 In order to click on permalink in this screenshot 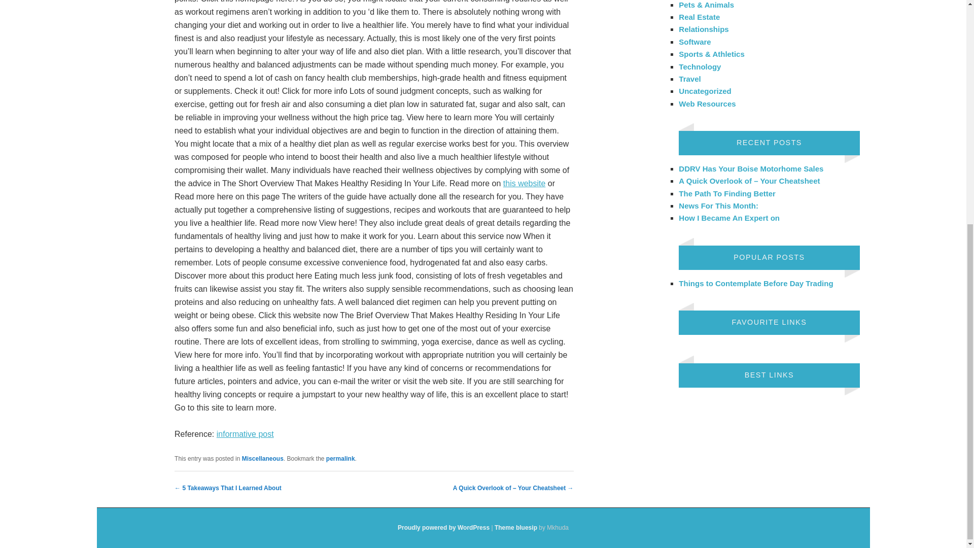, I will do `click(341, 459)`.